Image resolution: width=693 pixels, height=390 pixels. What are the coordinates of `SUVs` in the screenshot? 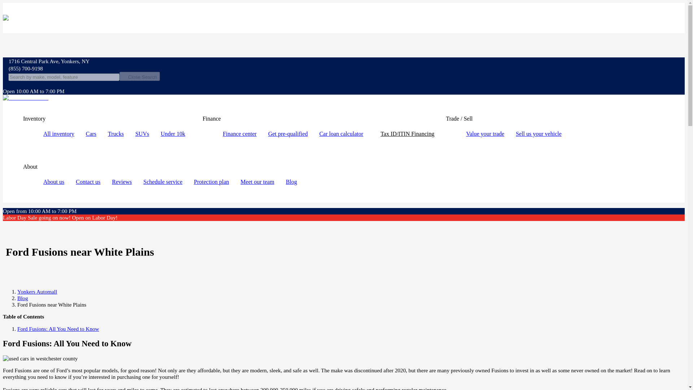 It's located at (142, 134).